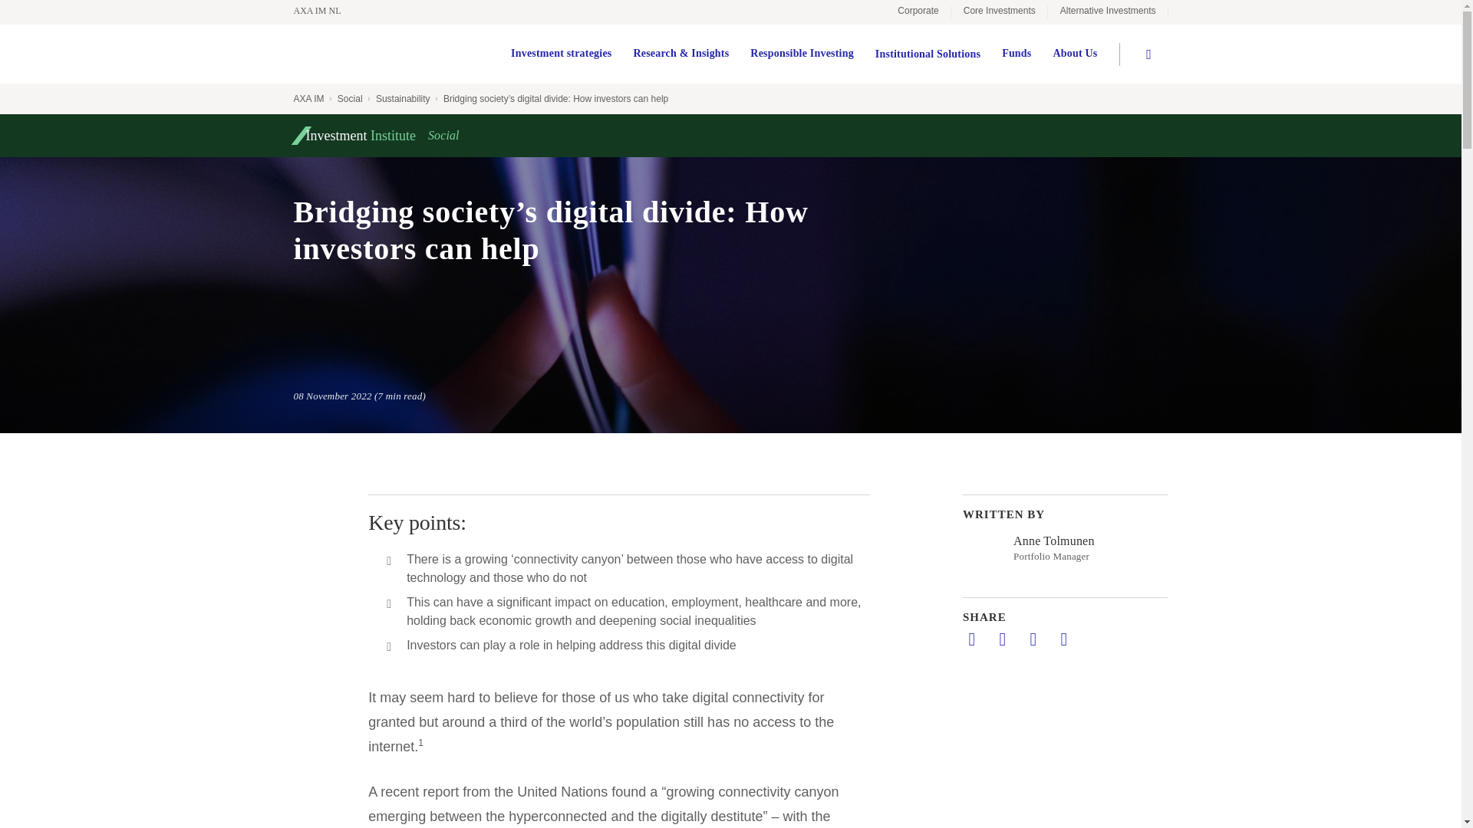 The image size is (1473, 828). What do you see at coordinates (802, 54) in the screenshot?
I see `Responsible Investing` at bounding box center [802, 54].